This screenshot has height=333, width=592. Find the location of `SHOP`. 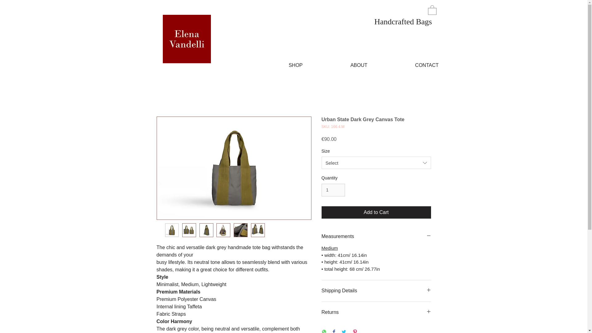

SHOP is located at coordinates (277, 65).